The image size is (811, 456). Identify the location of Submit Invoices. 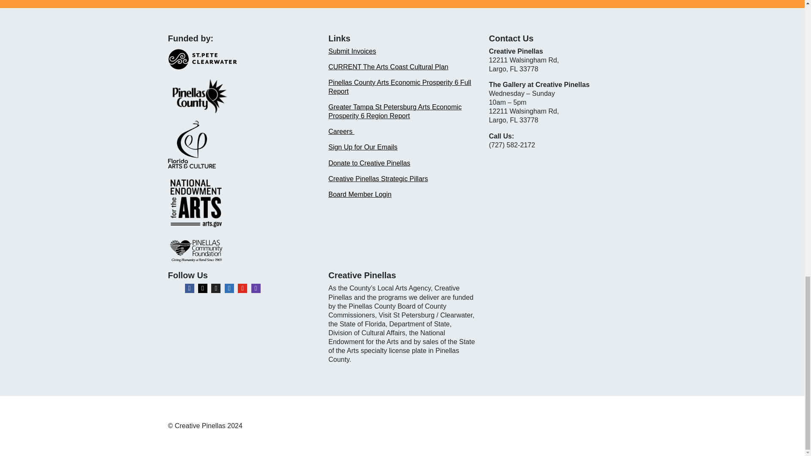
(352, 51).